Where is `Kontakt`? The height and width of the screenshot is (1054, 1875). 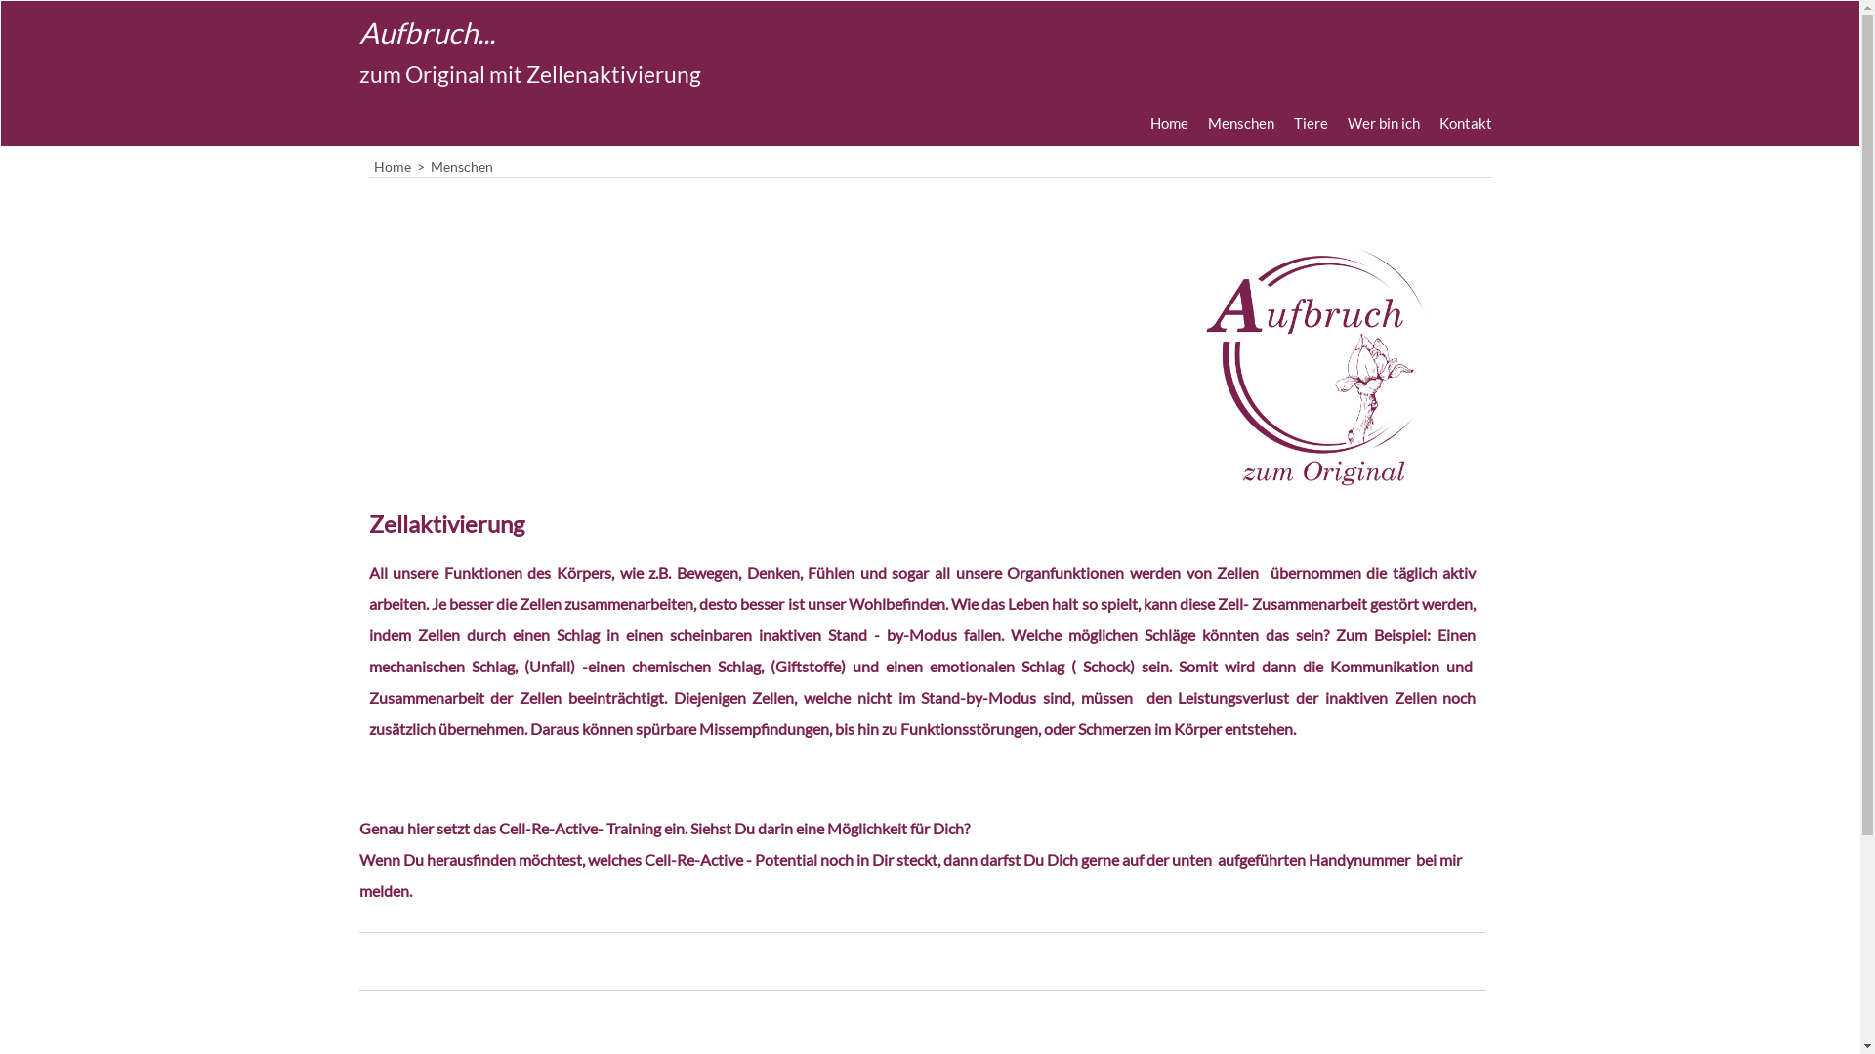
Kontakt is located at coordinates (1466, 123).